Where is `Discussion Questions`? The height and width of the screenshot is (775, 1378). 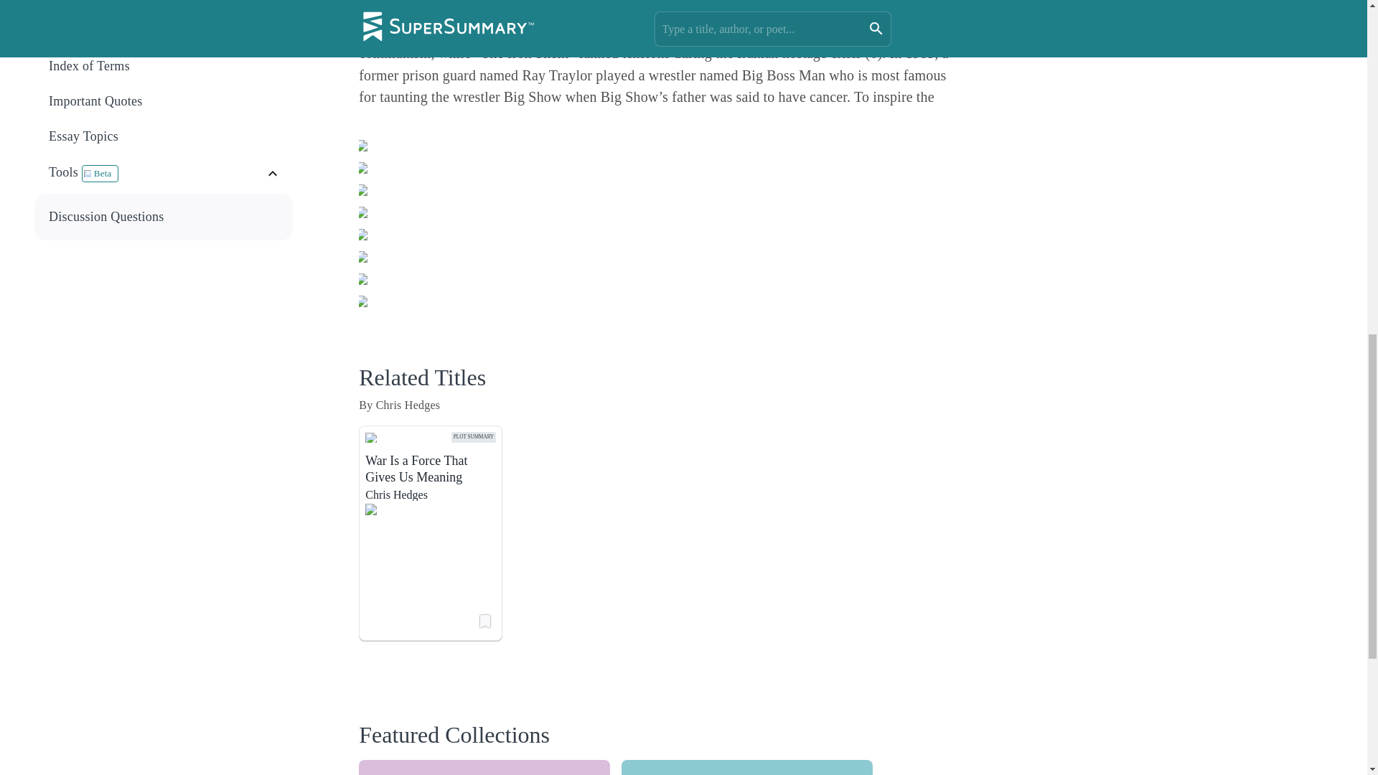
Discussion Questions is located at coordinates (484, 768).